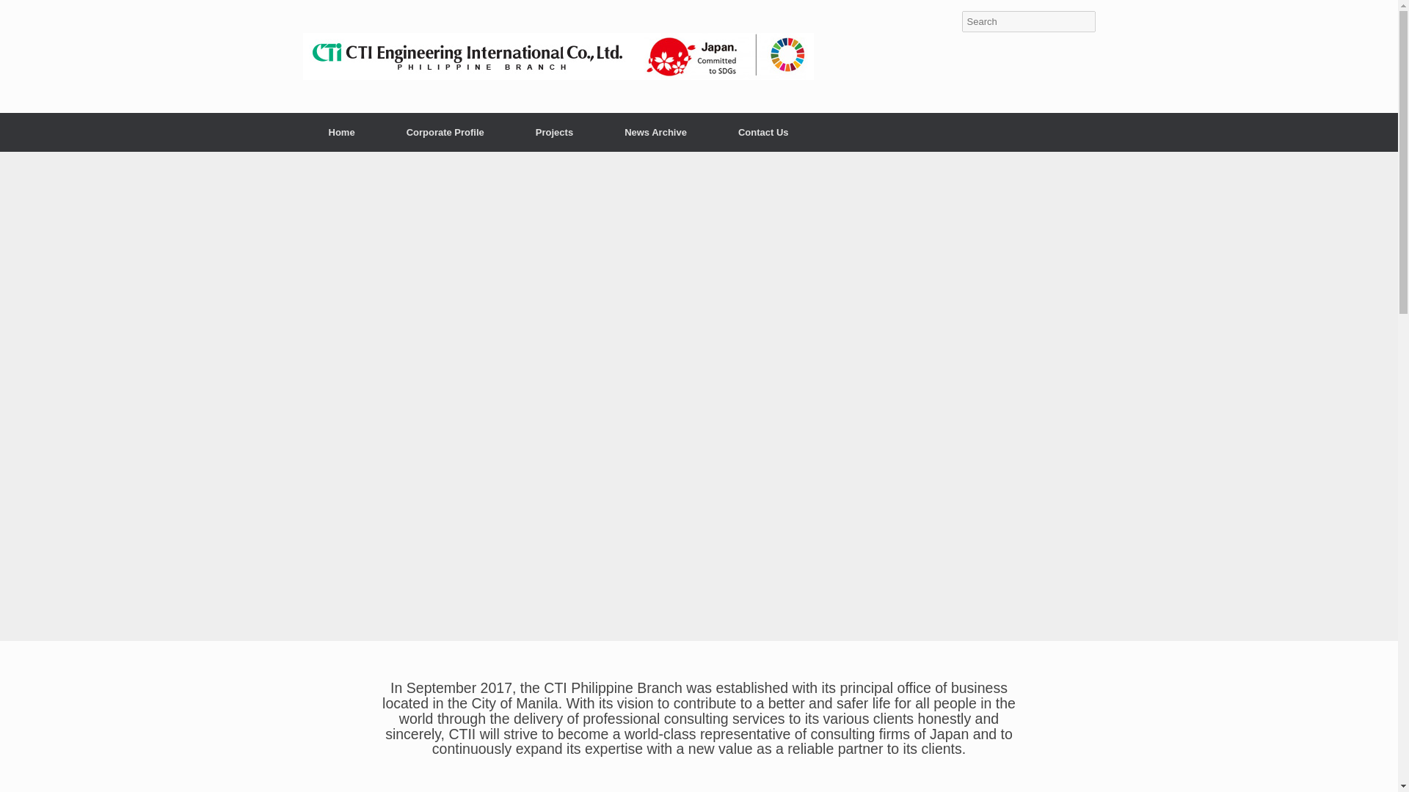 The height and width of the screenshot is (792, 1409). I want to click on News Archive, so click(656, 132).